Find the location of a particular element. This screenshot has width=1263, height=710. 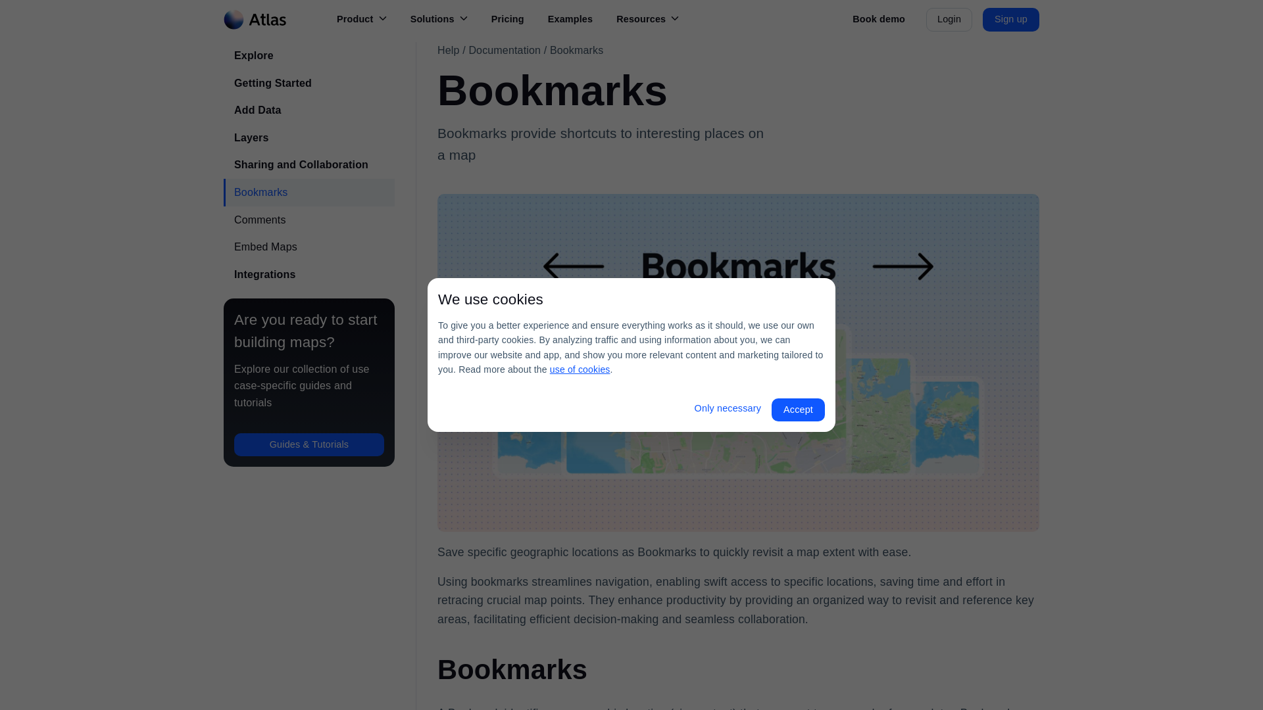

Add Data is located at coordinates (309, 110).